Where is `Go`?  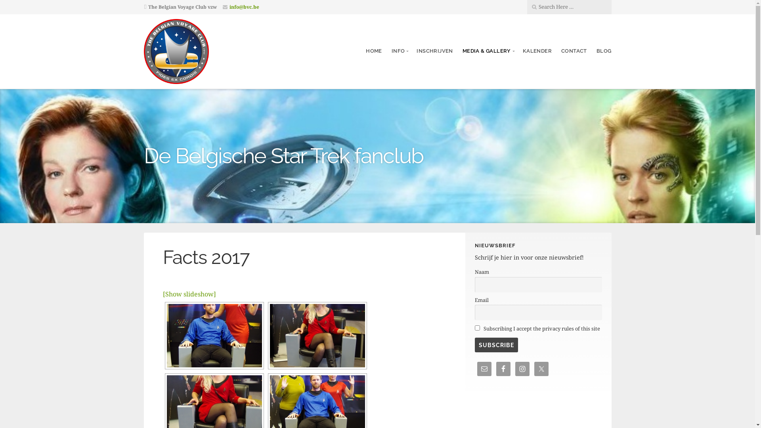 Go is located at coordinates (61, 7).